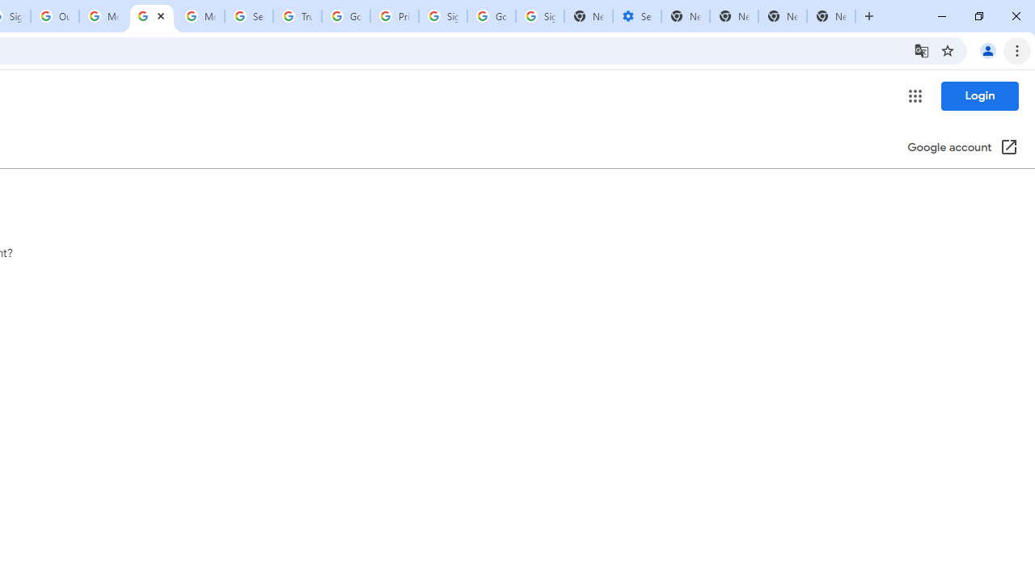 The image size is (1035, 582). What do you see at coordinates (539, 16) in the screenshot?
I see `Sign in - Google Accounts` at bounding box center [539, 16].